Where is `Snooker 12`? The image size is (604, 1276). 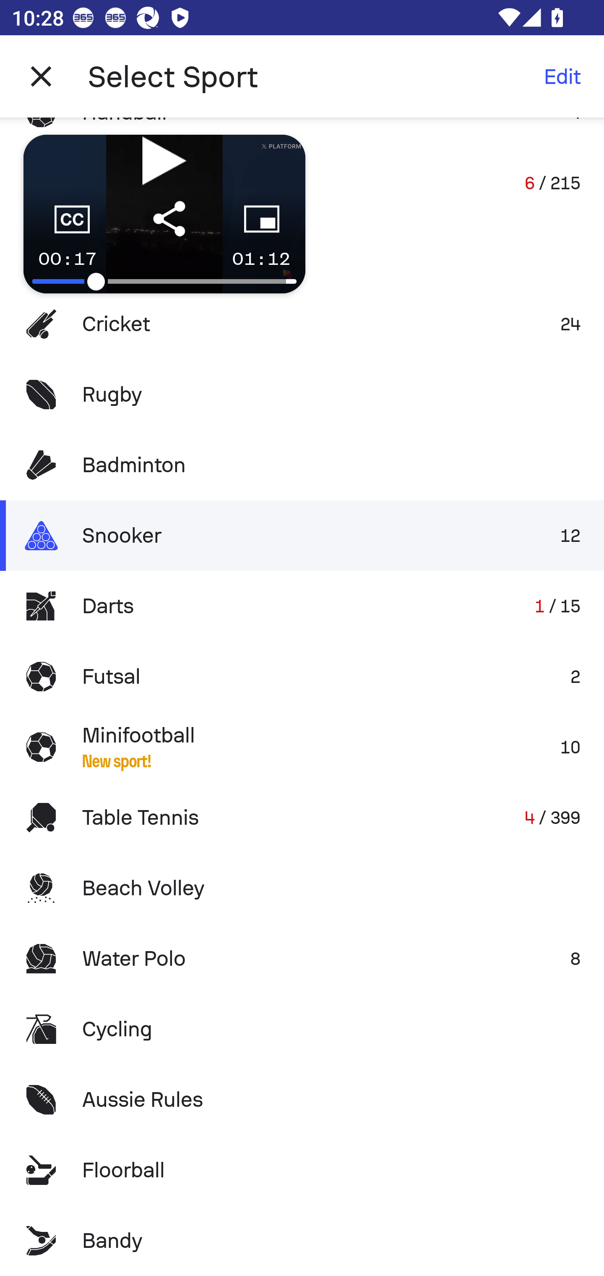
Snooker 12 is located at coordinates (302, 535).